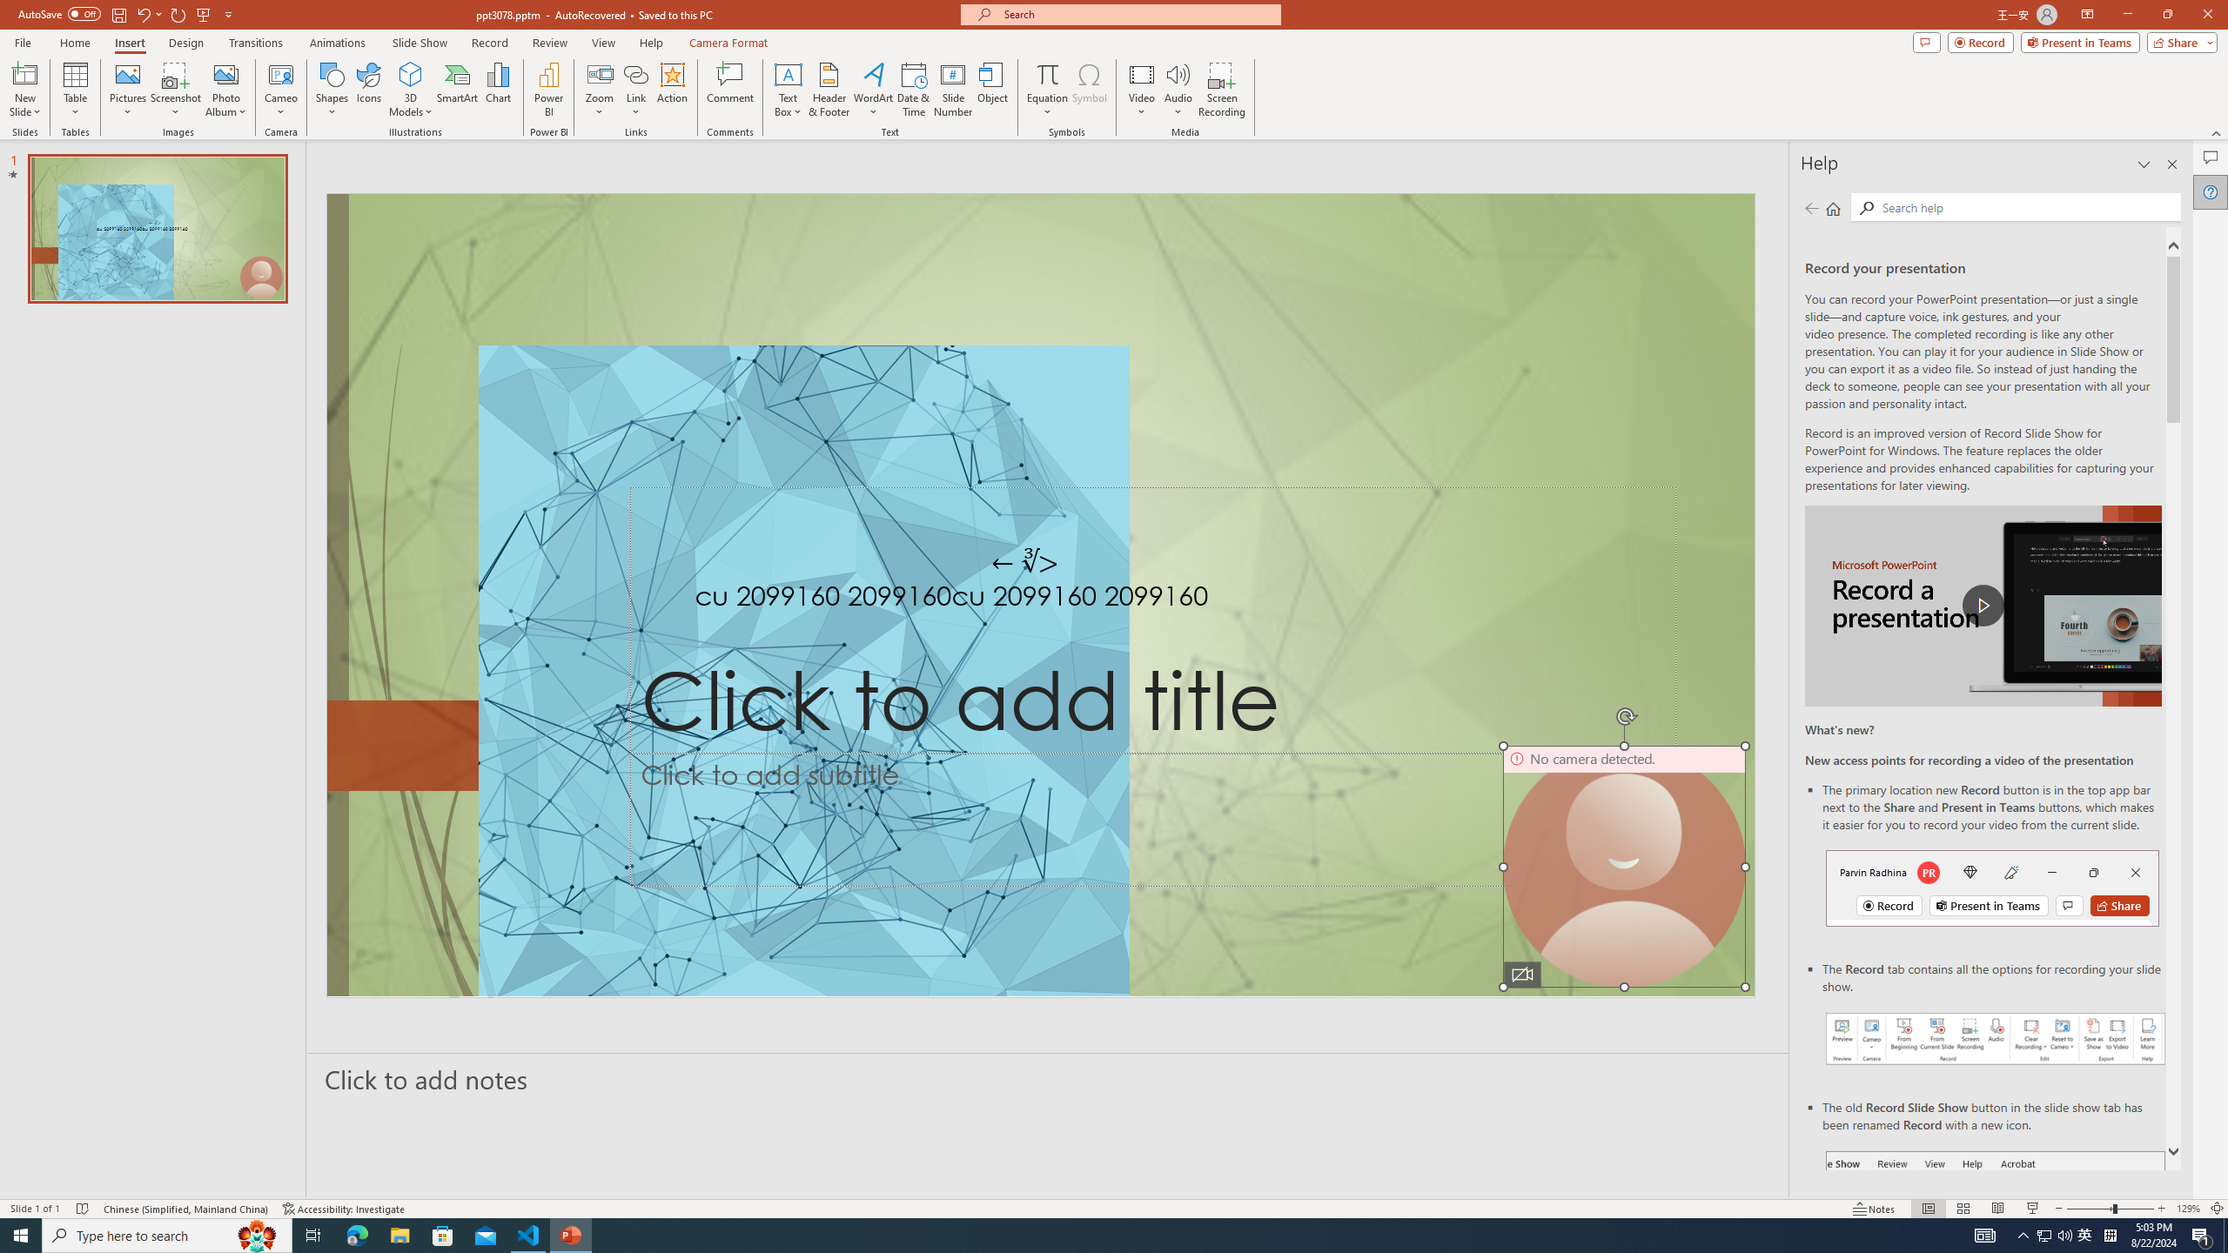  Describe the element at coordinates (458, 90) in the screenshot. I see `SmartArt...` at that location.